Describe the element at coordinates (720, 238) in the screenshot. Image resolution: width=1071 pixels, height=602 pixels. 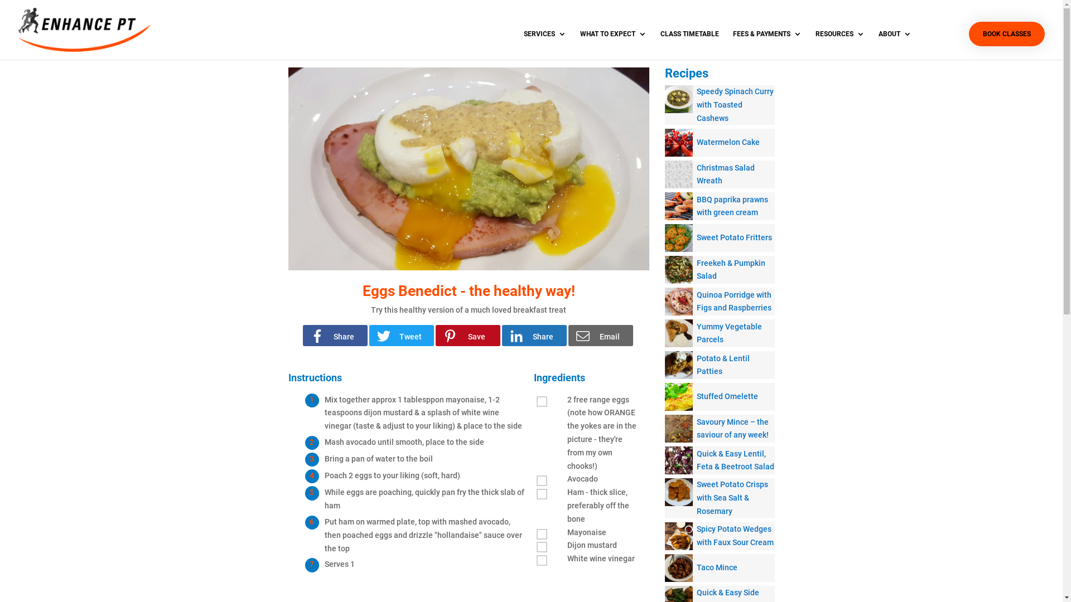
I see `Sweet Potato Fritters` at that location.